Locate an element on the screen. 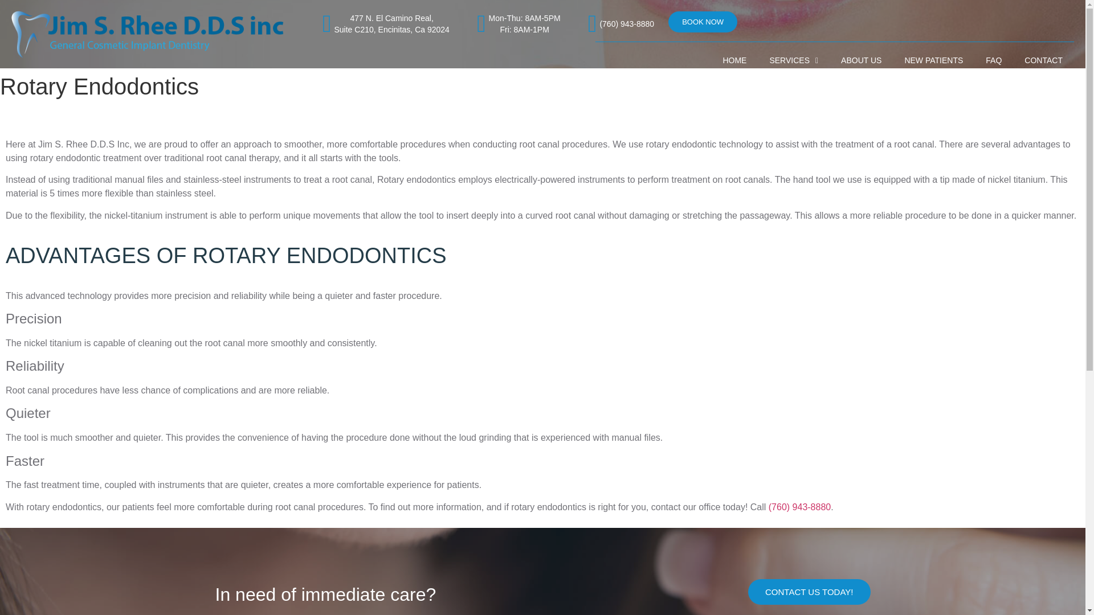 The height and width of the screenshot is (615, 1094). HOME is located at coordinates (734, 60).